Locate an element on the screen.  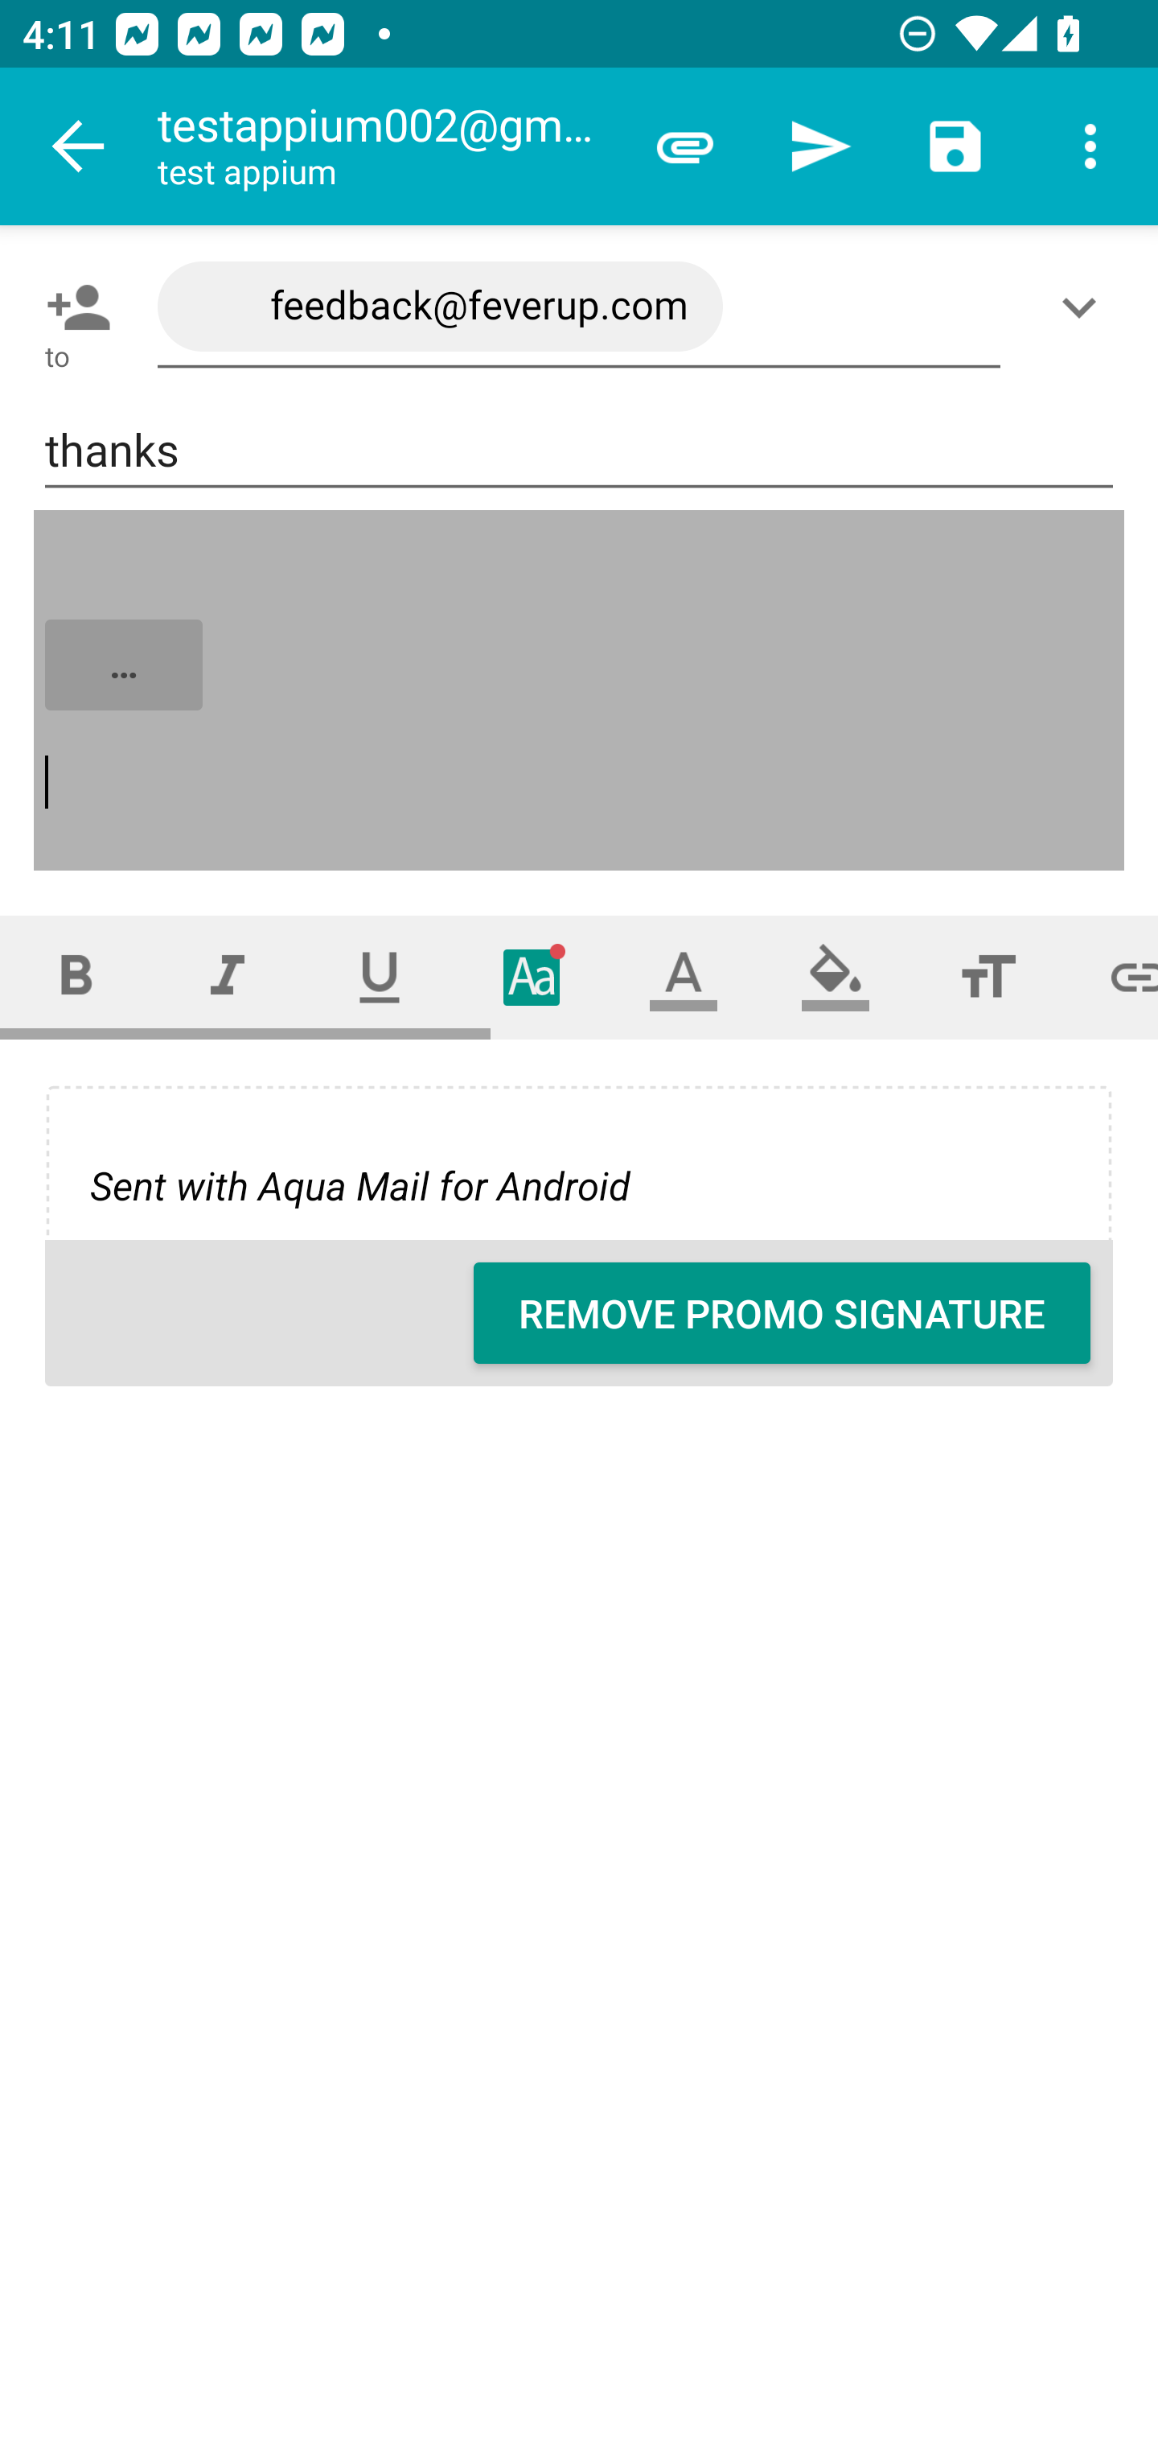

…
 is located at coordinates (581, 690).